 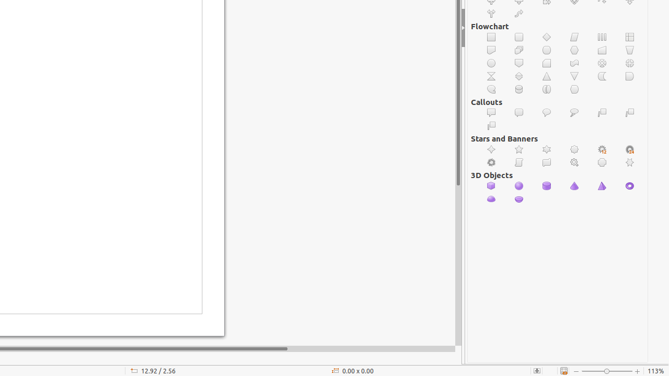 I want to click on Line Callout 1, so click(x=602, y=113).